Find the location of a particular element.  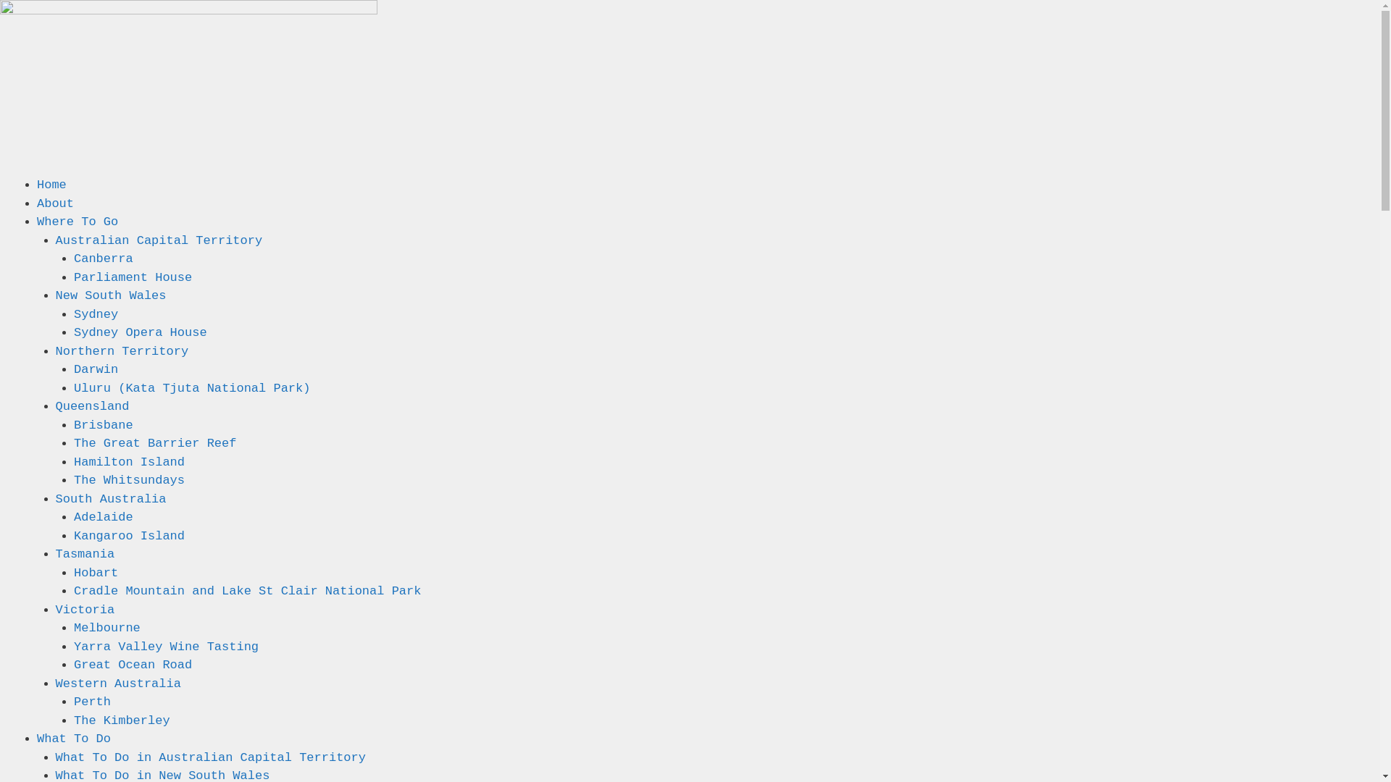

What To Do in Australian Capital Territory is located at coordinates (210, 757).